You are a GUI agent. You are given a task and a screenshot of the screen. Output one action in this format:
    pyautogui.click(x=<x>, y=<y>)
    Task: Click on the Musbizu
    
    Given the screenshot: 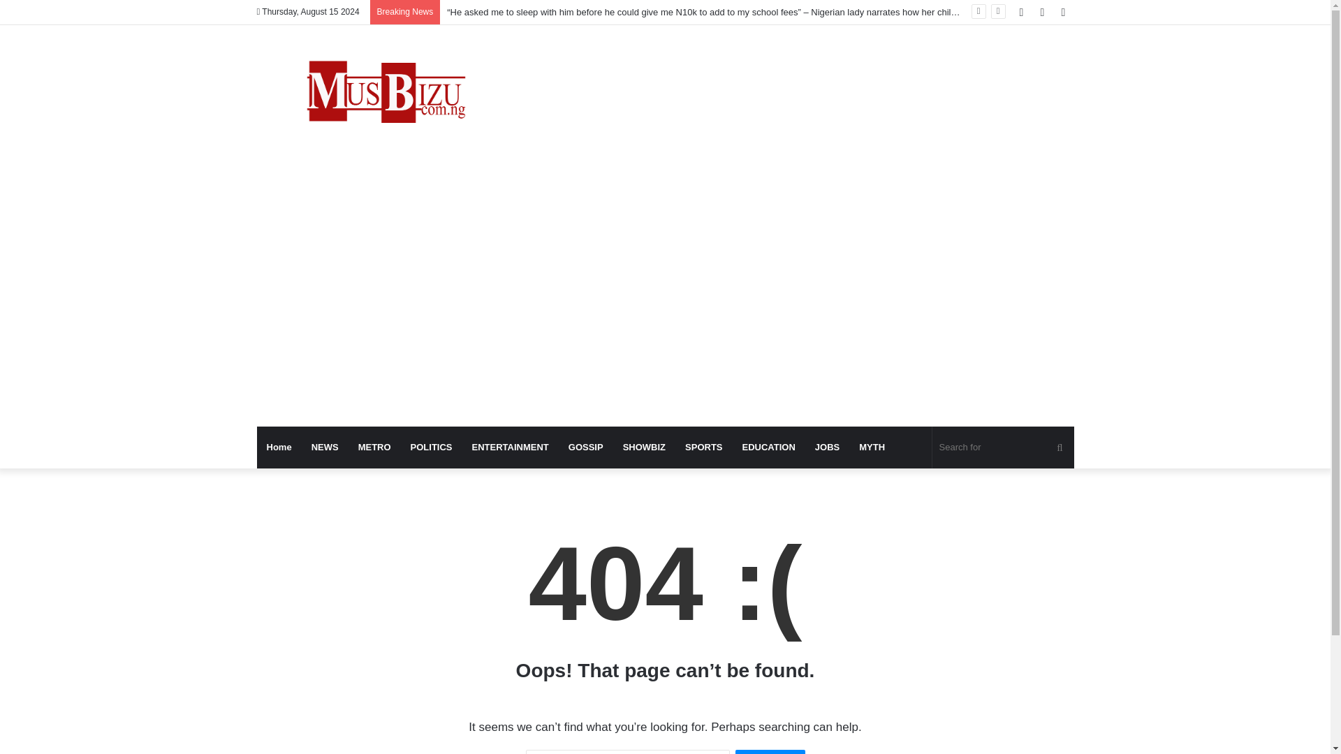 What is the action you would take?
    pyautogui.click(x=386, y=95)
    